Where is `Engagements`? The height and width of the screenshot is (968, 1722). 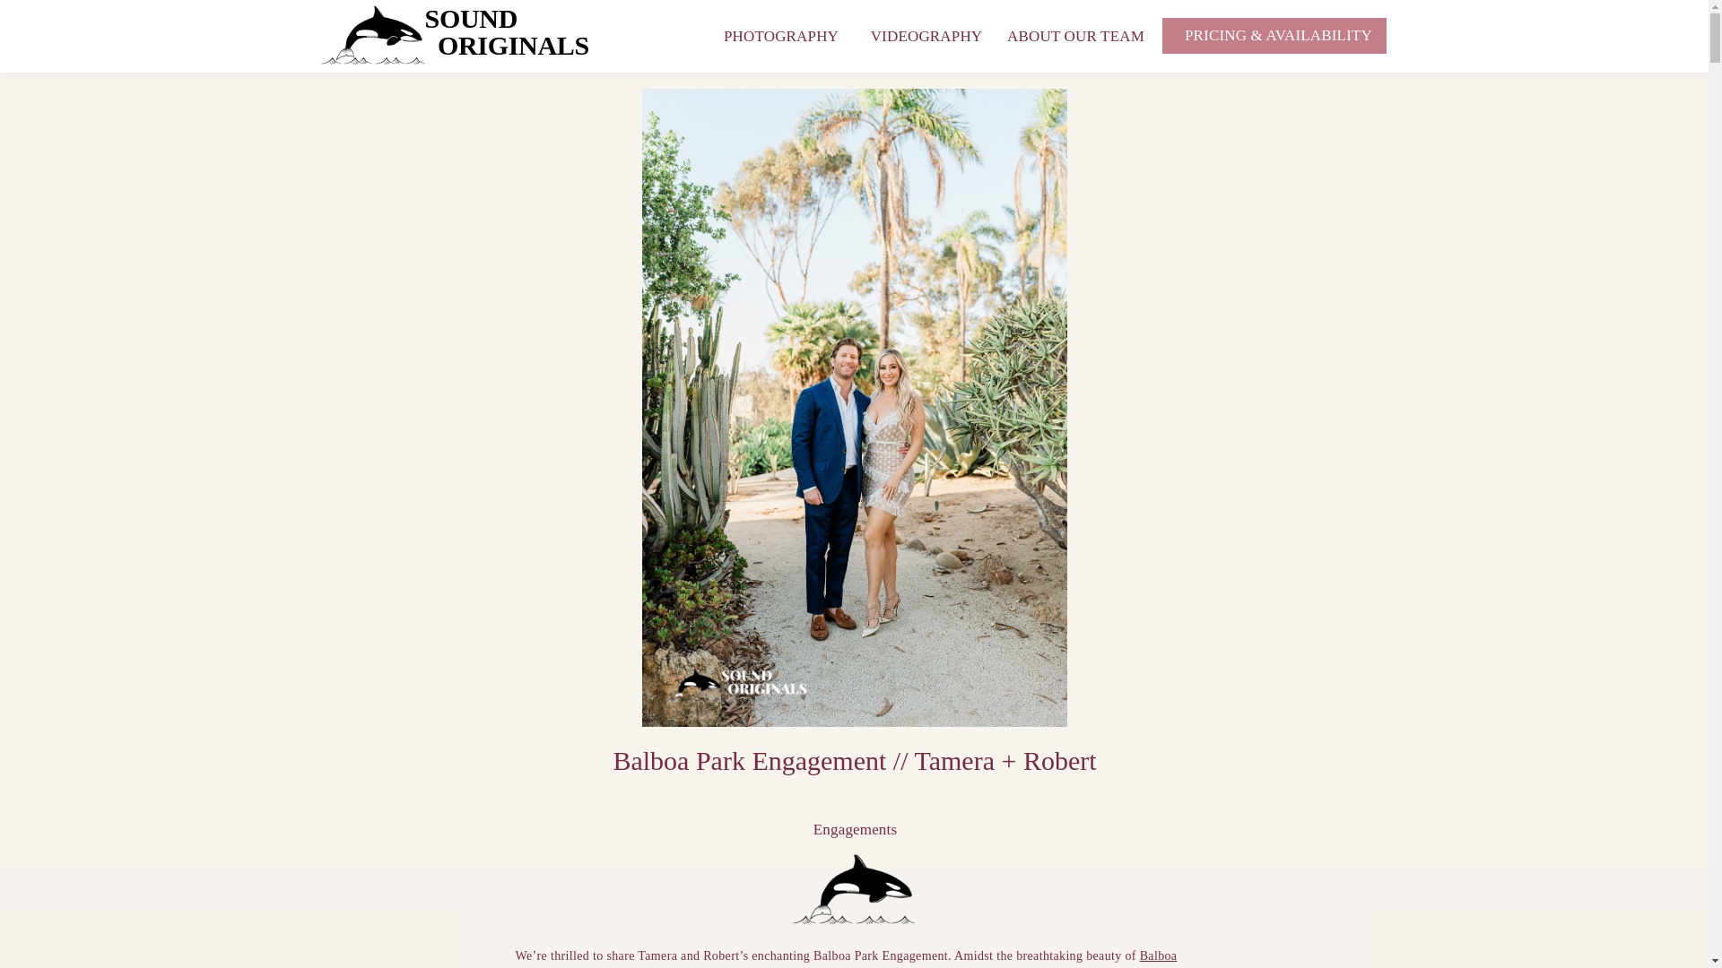 Engagements is located at coordinates (855, 829).